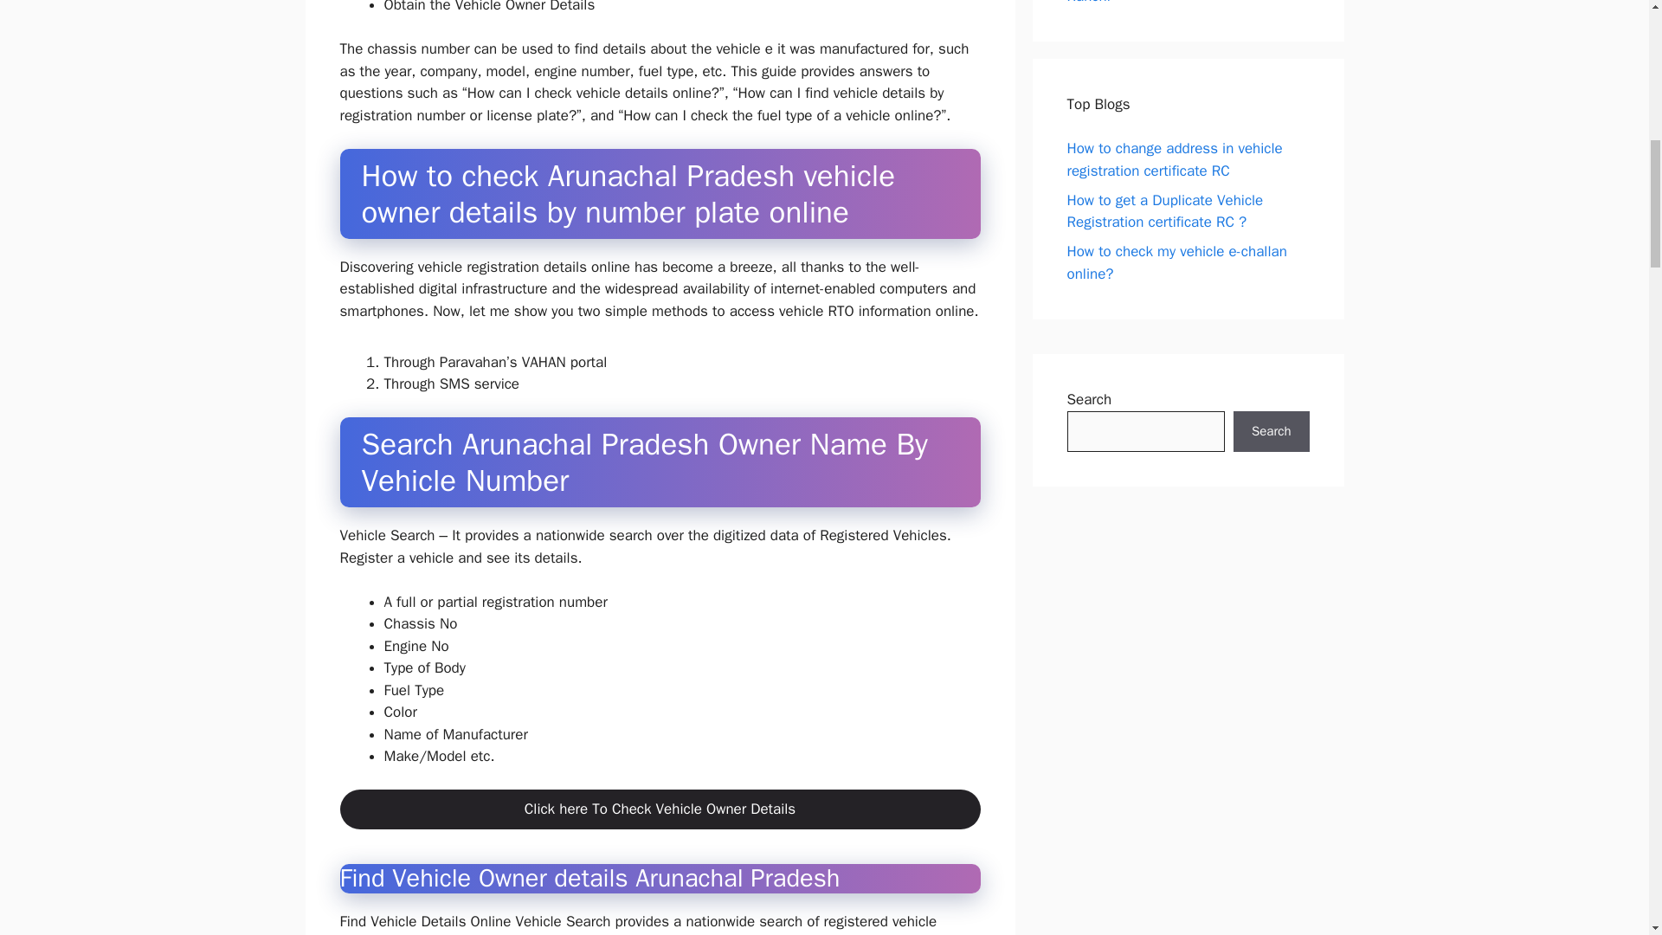 This screenshot has height=935, width=1662. I want to click on Click here To Check Vehicle Owner Details, so click(660, 809).